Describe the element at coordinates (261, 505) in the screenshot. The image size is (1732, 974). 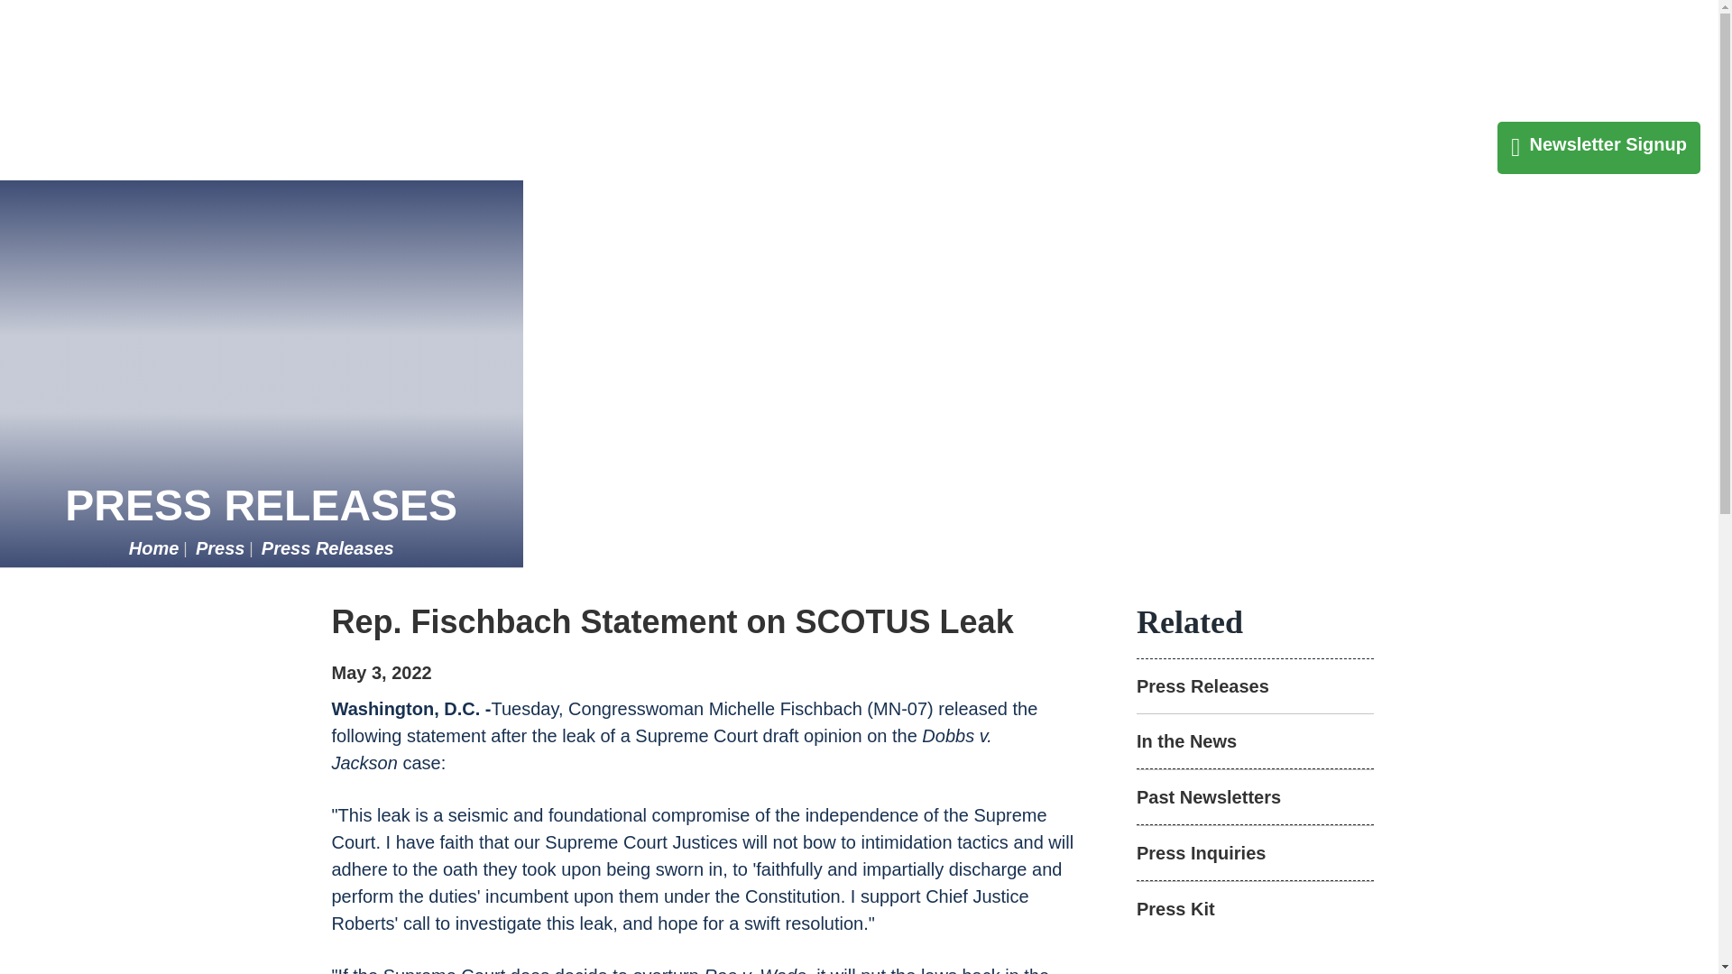
I see `PRESS RELEASES` at that location.